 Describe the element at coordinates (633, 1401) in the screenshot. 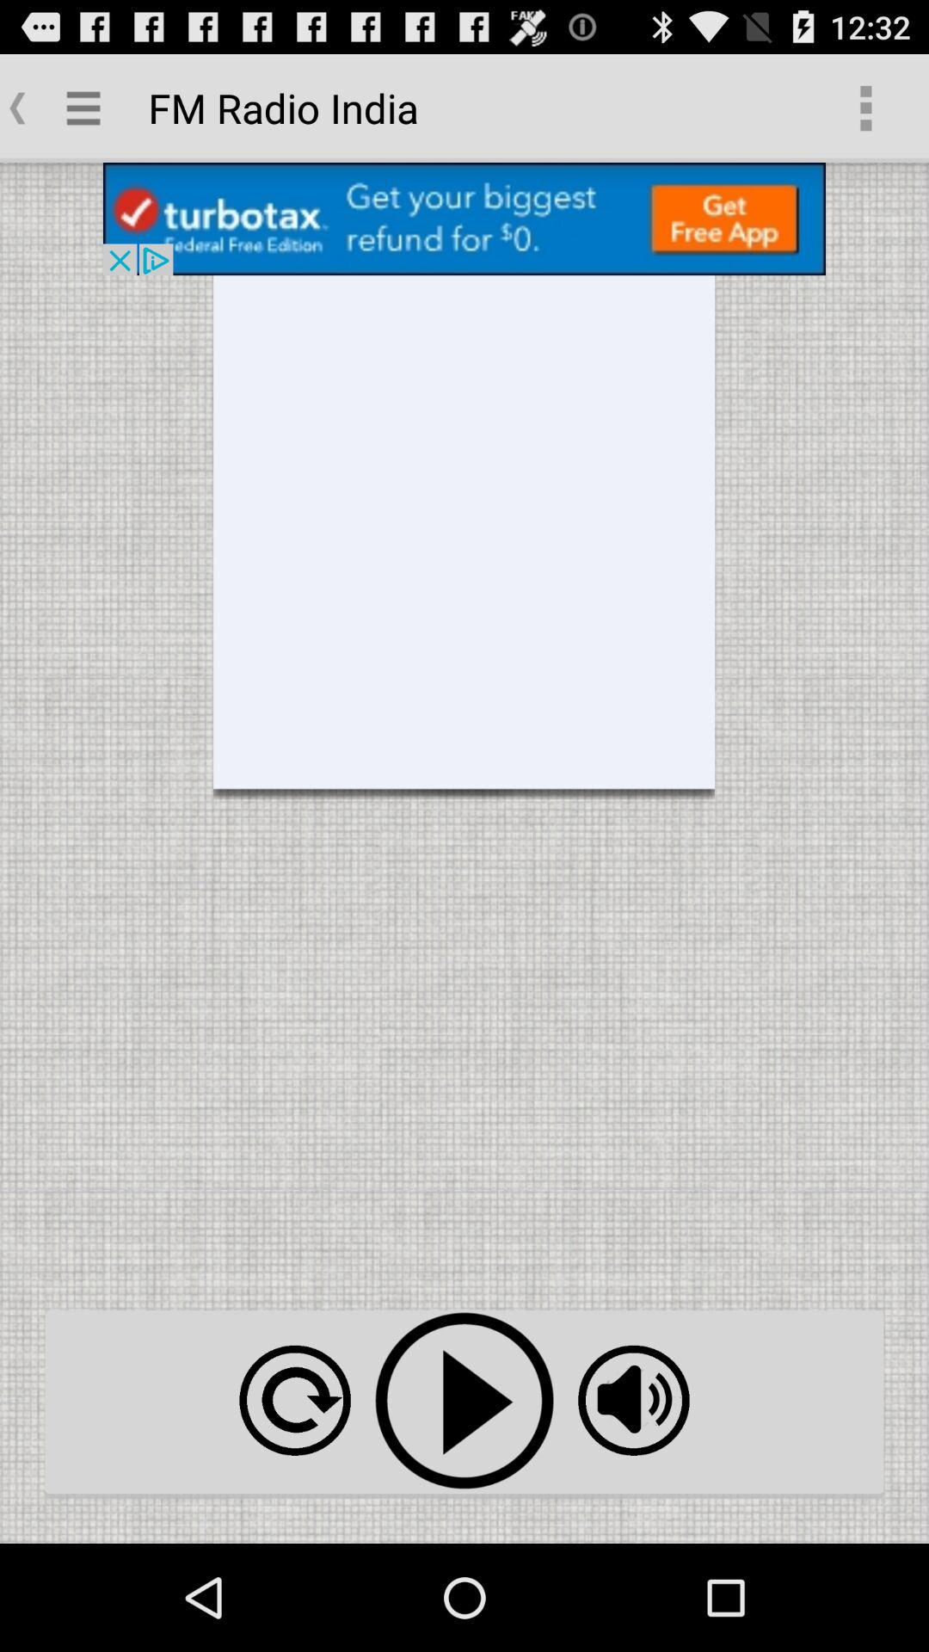

I see `turn on/off sound` at that location.